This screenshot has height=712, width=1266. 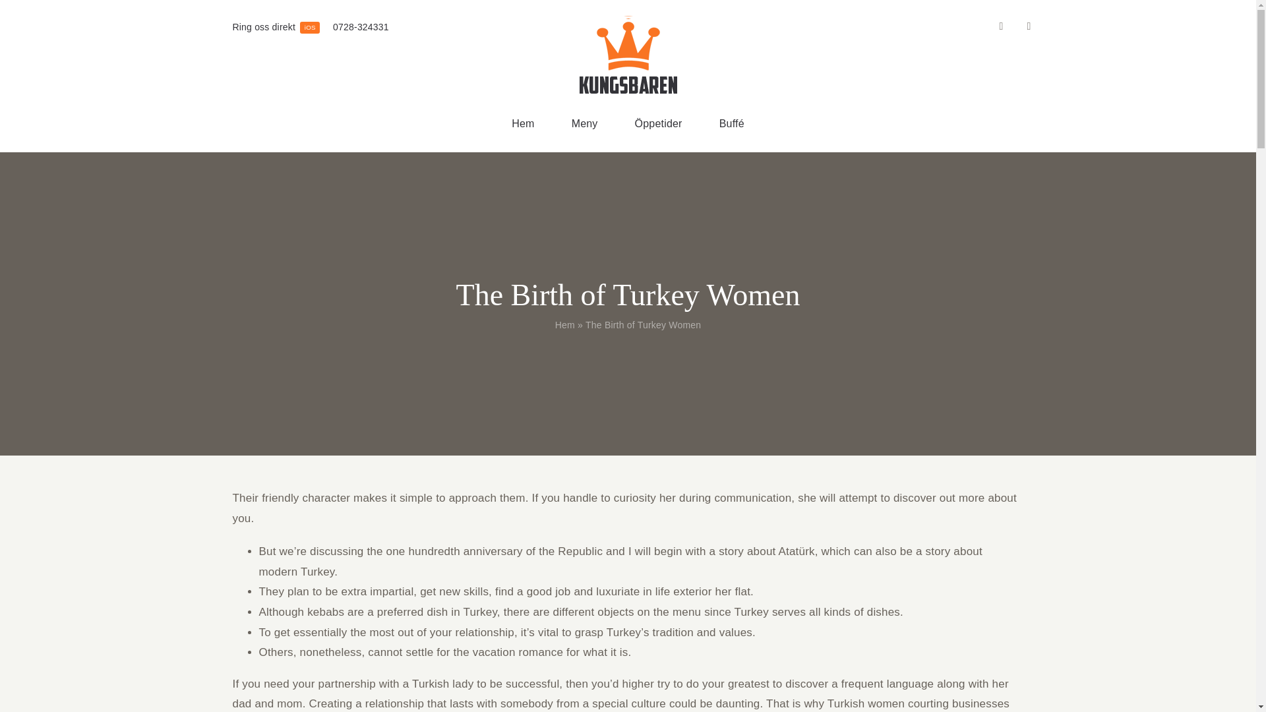 What do you see at coordinates (1001, 26) in the screenshot?
I see `Hem` at bounding box center [1001, 26].